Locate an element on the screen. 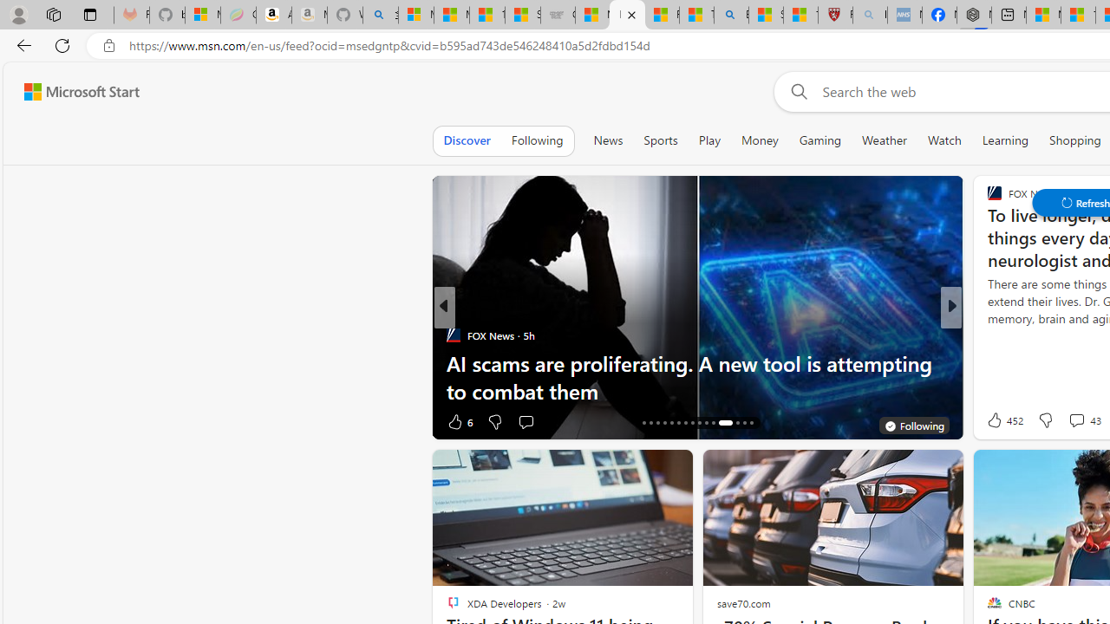 The image size is (1110, 624). AutomationID: tab-28 is located at coordinates (737, 423).